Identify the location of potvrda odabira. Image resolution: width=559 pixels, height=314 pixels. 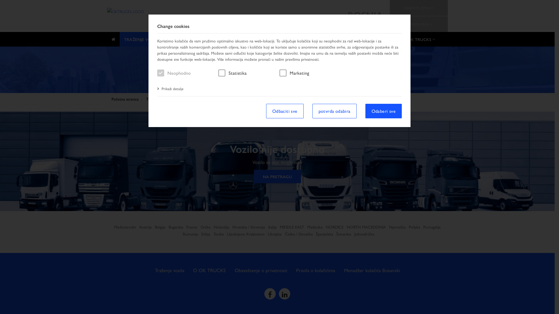
(335, 111).